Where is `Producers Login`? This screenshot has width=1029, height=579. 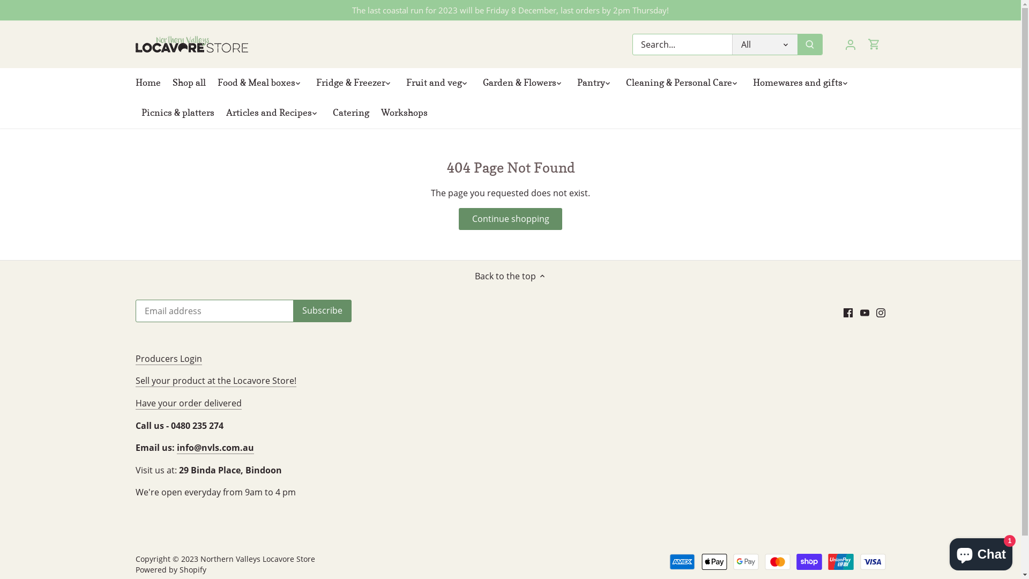 Producers Login is located at coordinates (168, 359).